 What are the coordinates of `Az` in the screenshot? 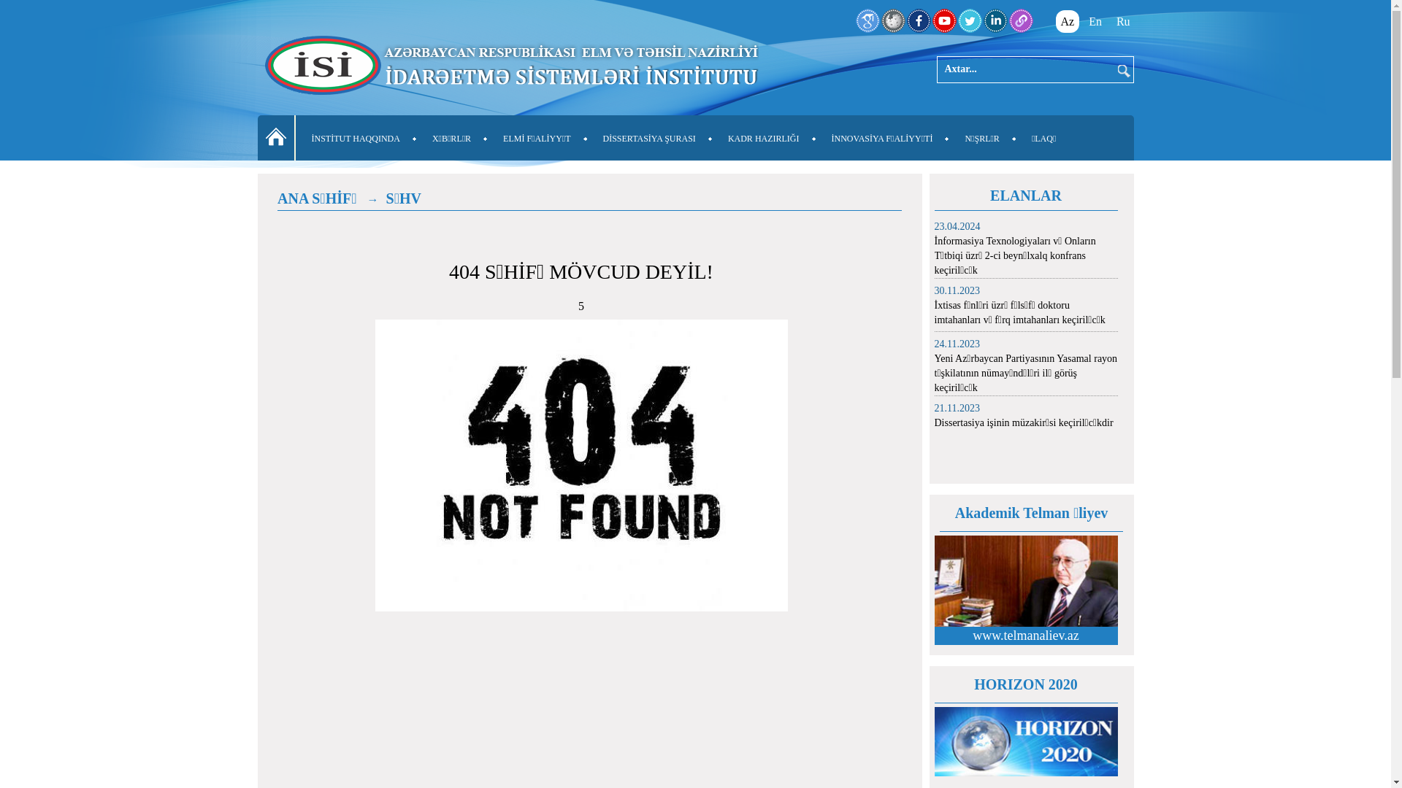 It's located at (1068, 22).